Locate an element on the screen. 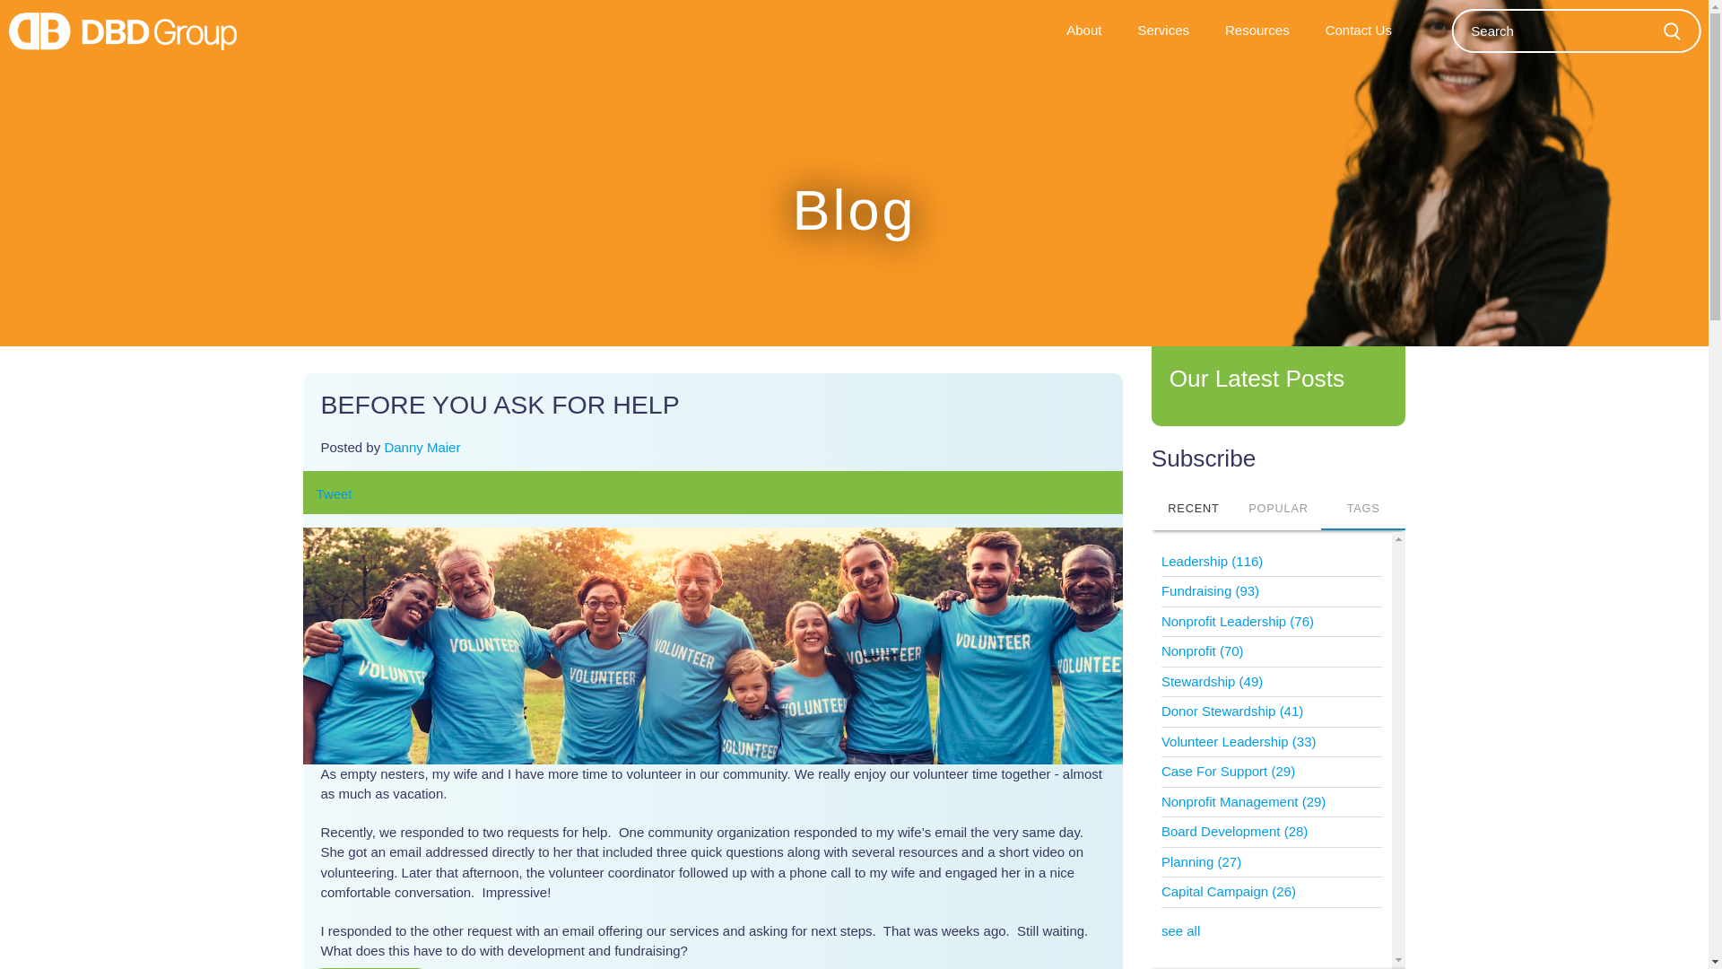 The height and width of the screenshot is (969, 1722). Resources is located at coordinates (1257, 31).